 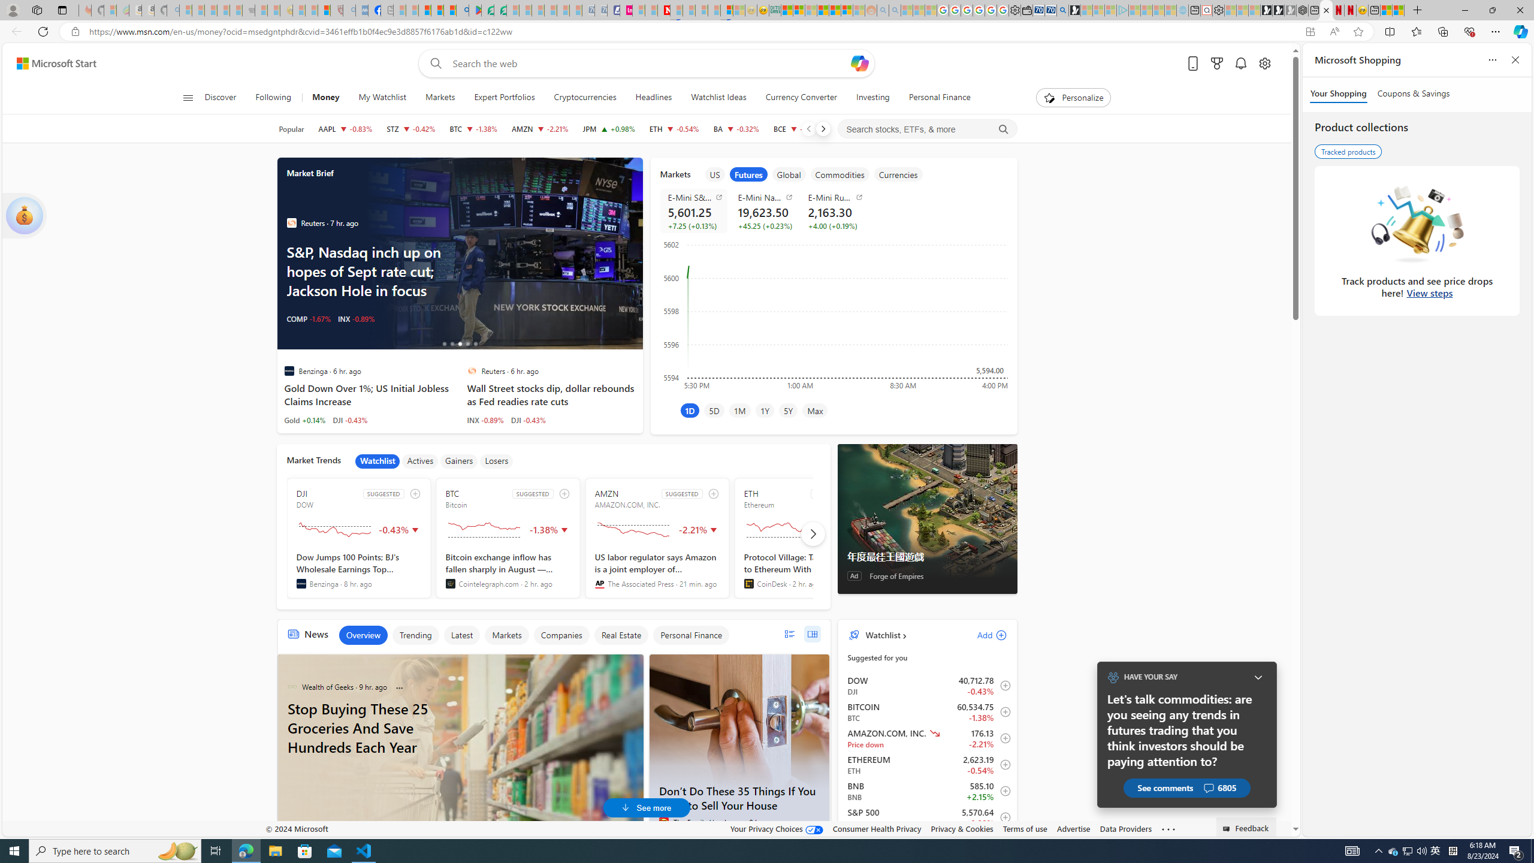 I want to click on The Family Handyman, so click(x=663, y=822).